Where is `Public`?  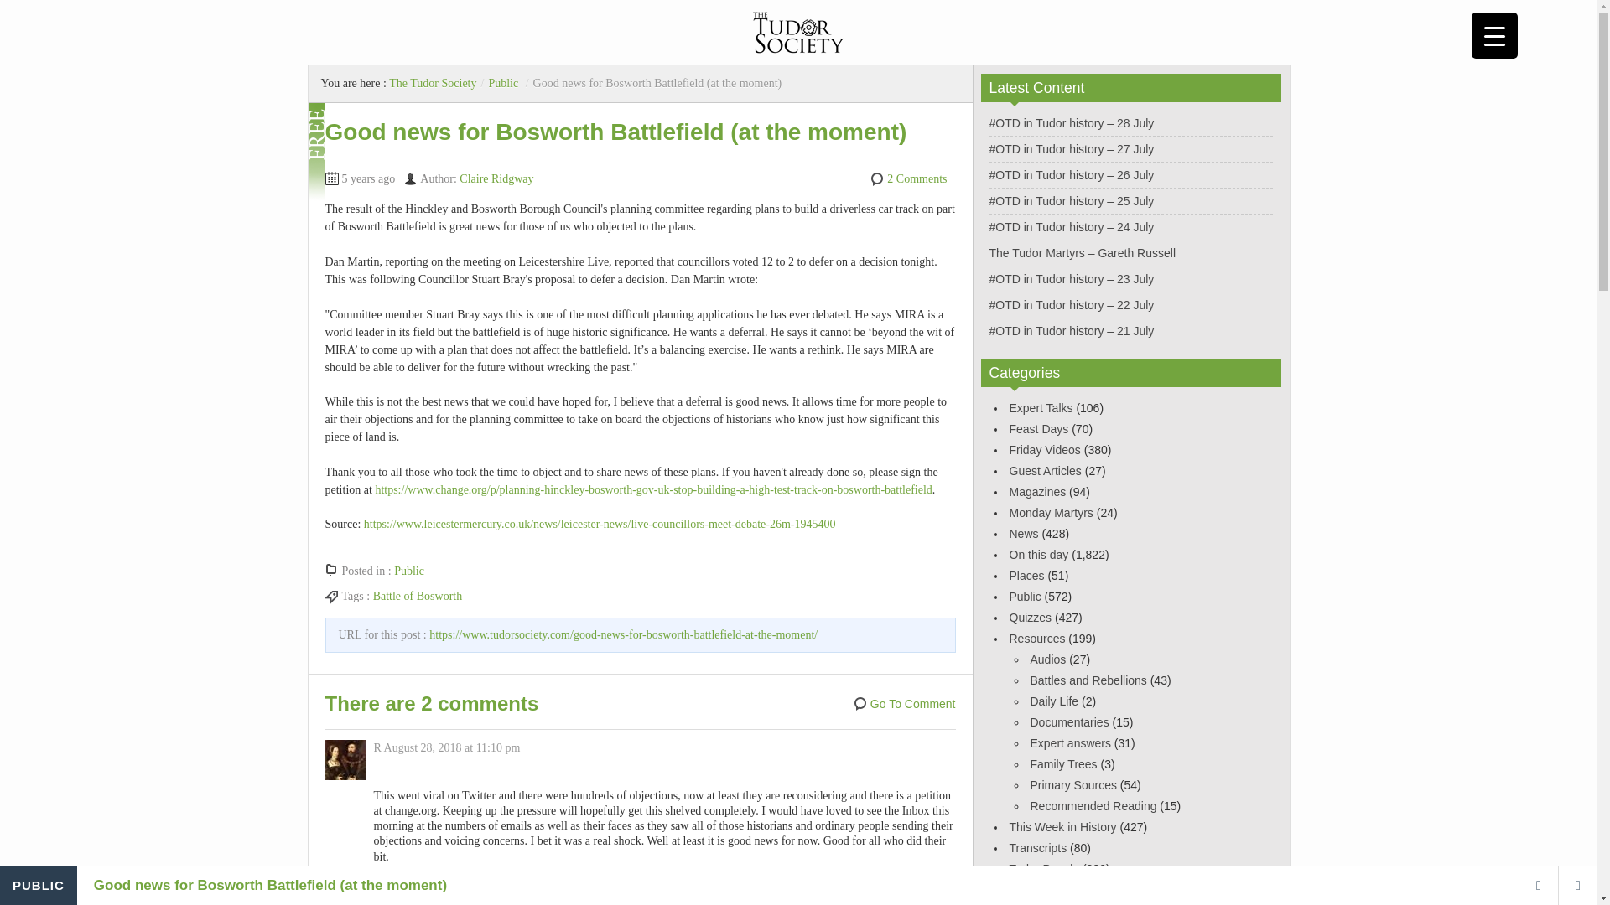
Public is located at coordinates (503, 82).